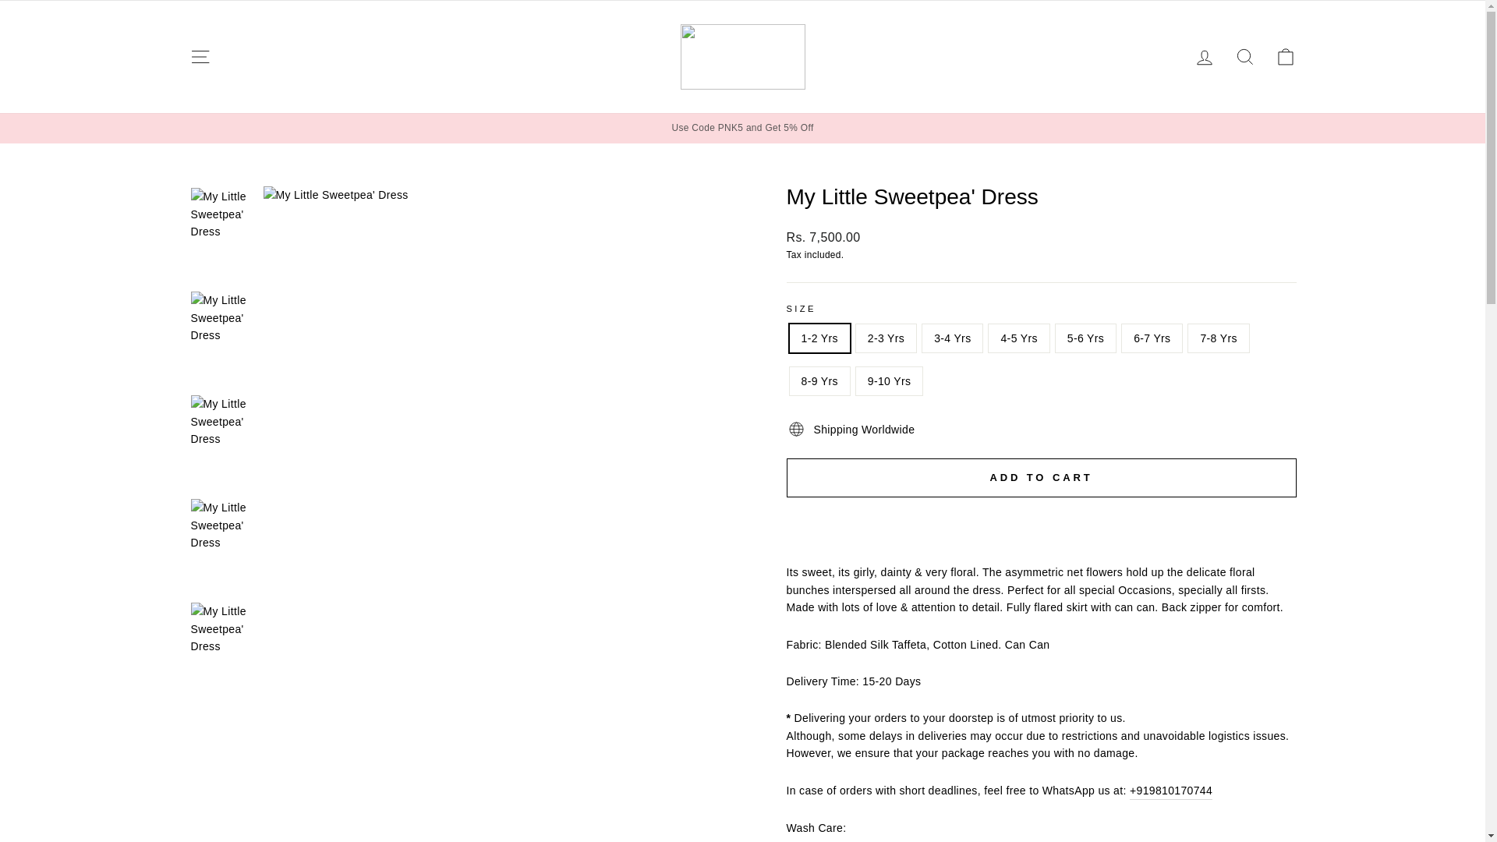  Describe the element at coordinates (200, 57) in the screenshot. I see `ICON-HAMBURGER` at that location.